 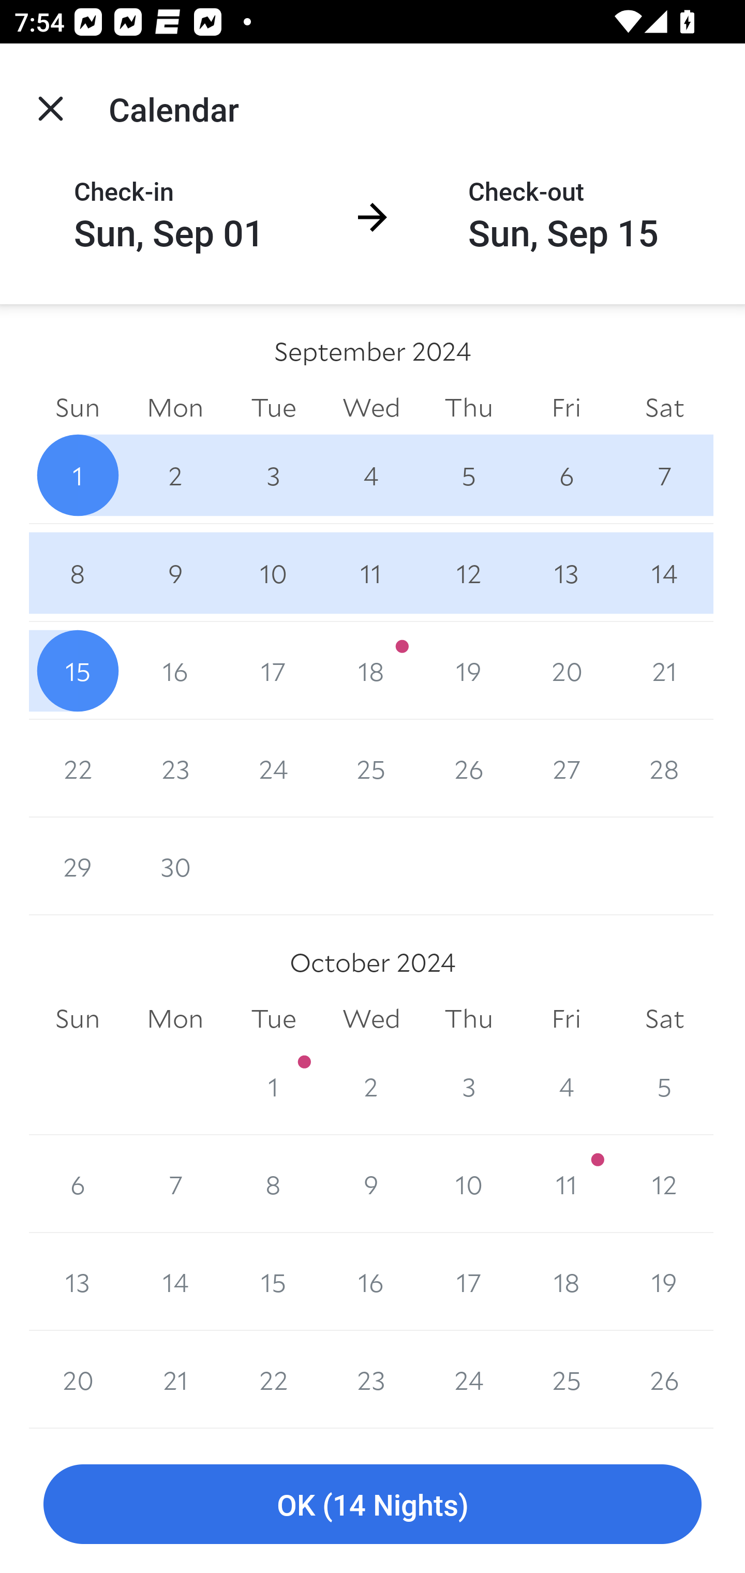 I want to click on 18 18 September 2024, so click(x=371, y=671).